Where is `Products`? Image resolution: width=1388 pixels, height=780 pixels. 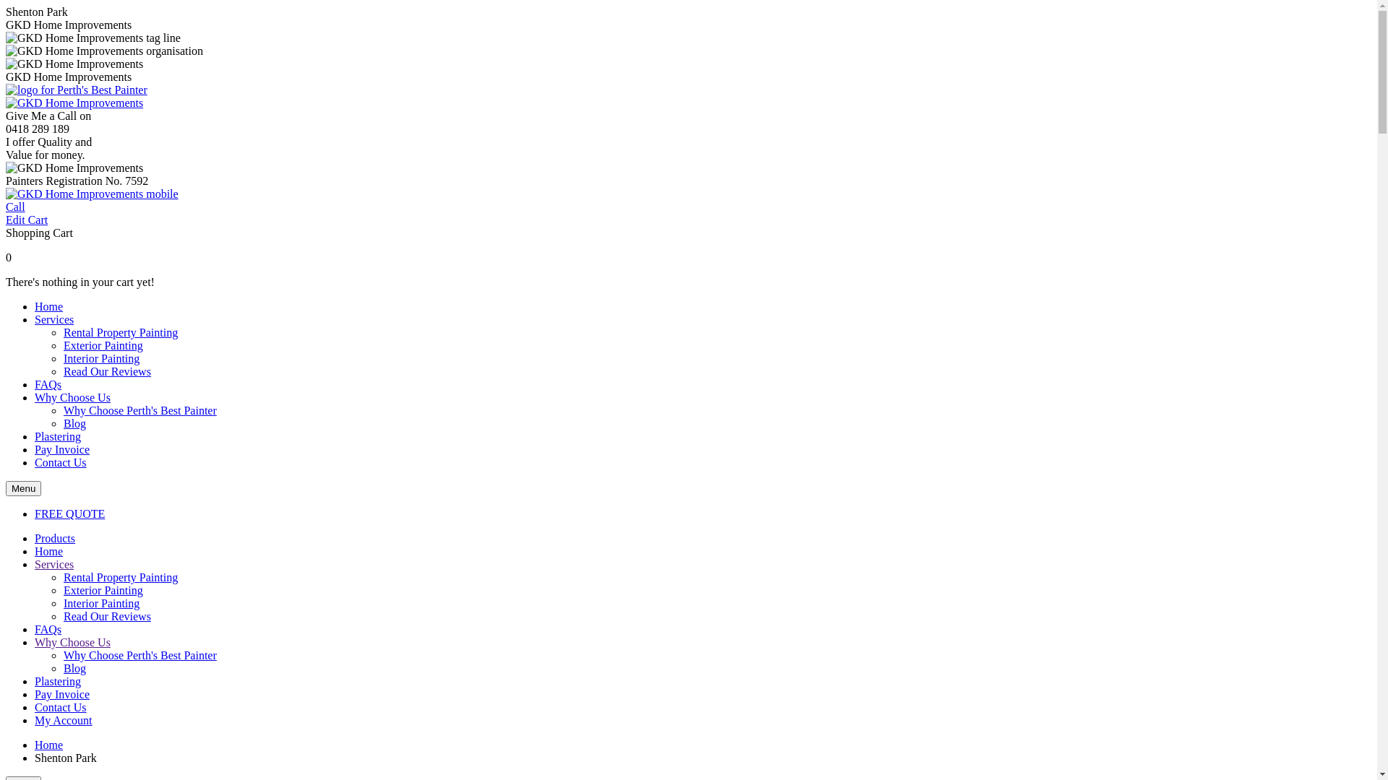 Products is located at coordinates (55, 539).